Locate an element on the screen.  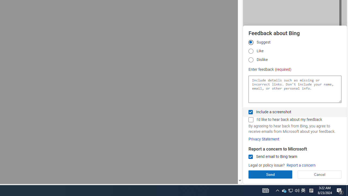
Report a concern is located at coordinates (301, 166).